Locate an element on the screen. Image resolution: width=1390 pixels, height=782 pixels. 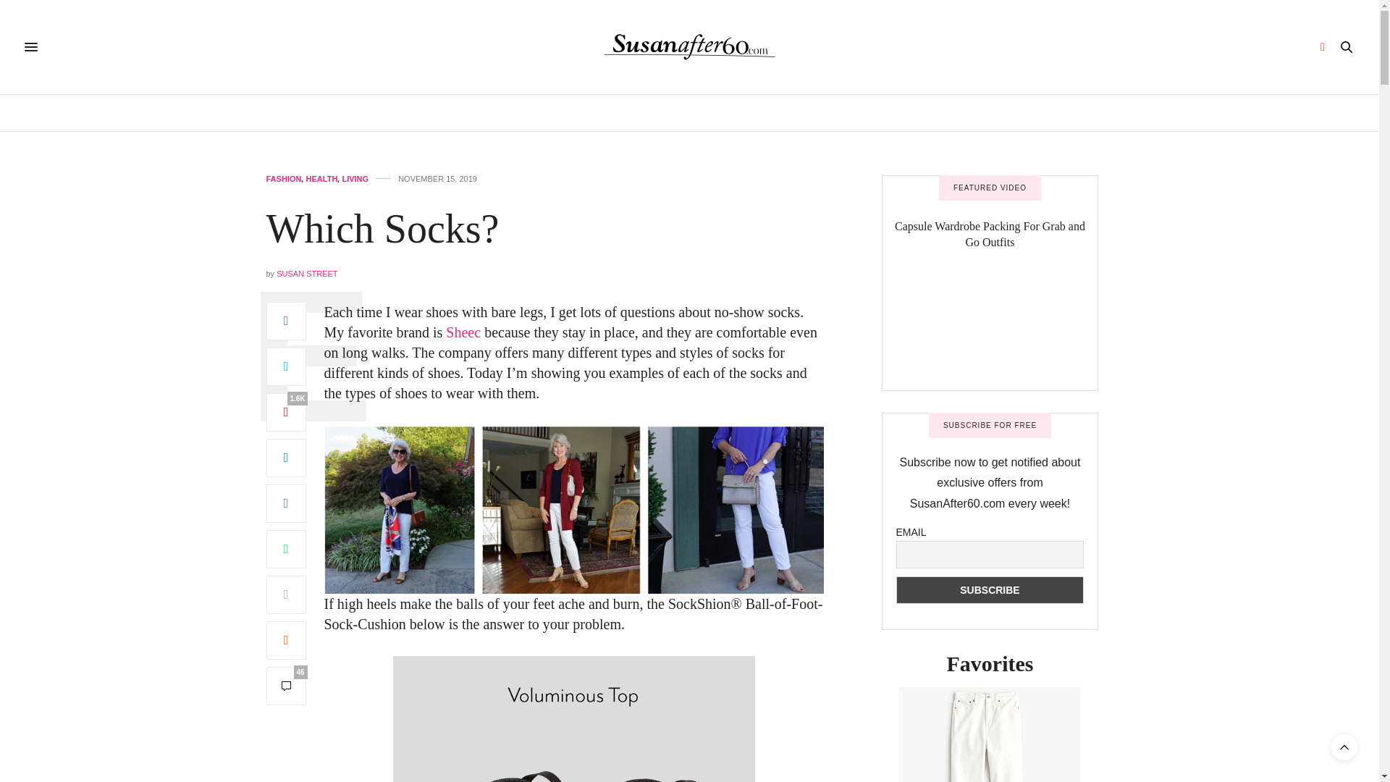
CONTACT is located at coordinates (972, 113).